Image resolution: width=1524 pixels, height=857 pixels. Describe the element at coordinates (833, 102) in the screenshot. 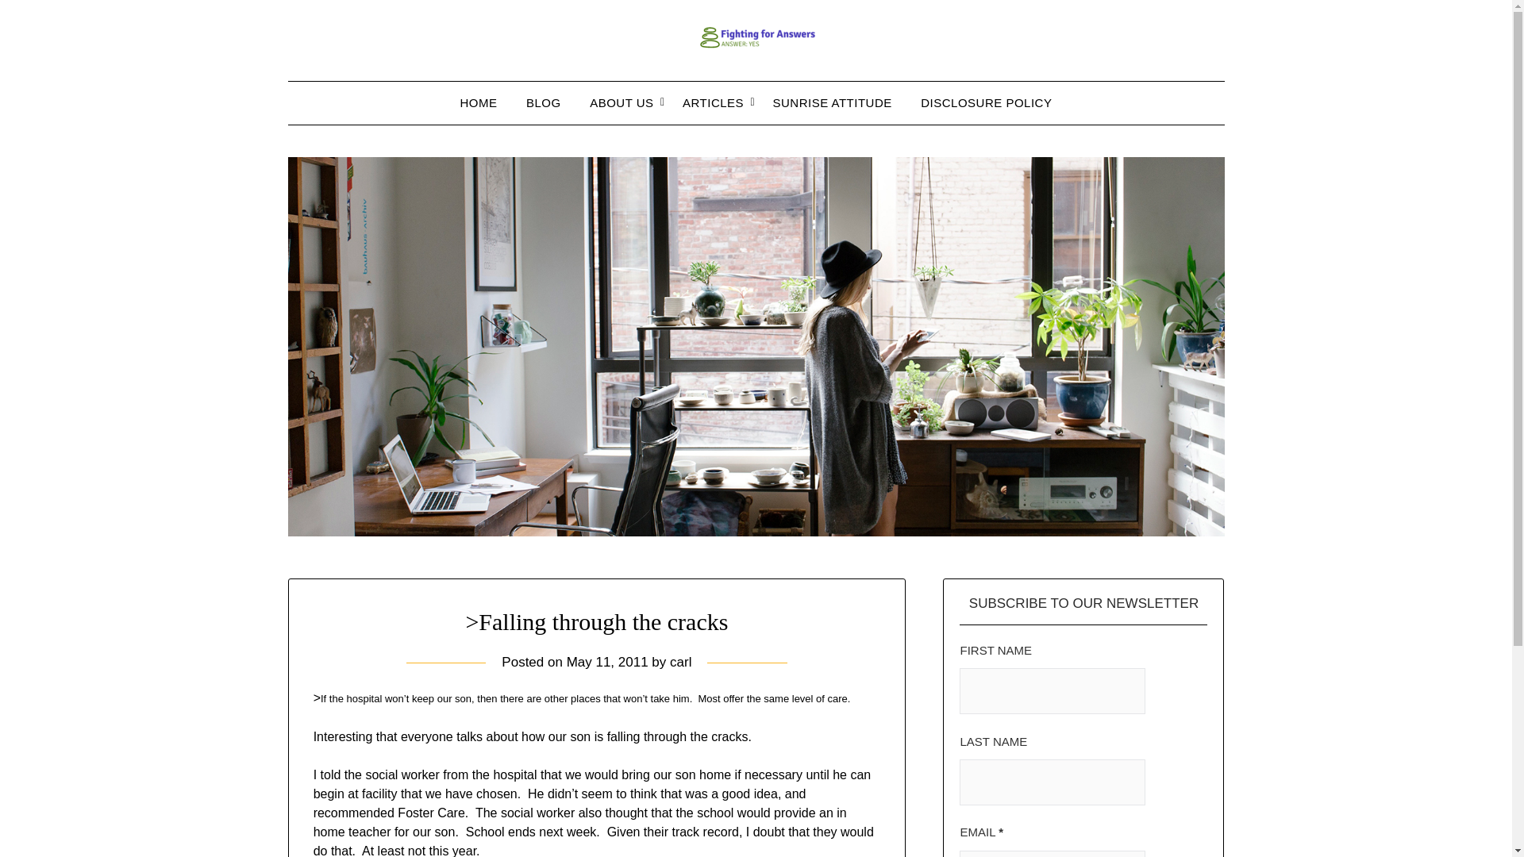

I see `SUNRISE ATTITUDE` at that location.